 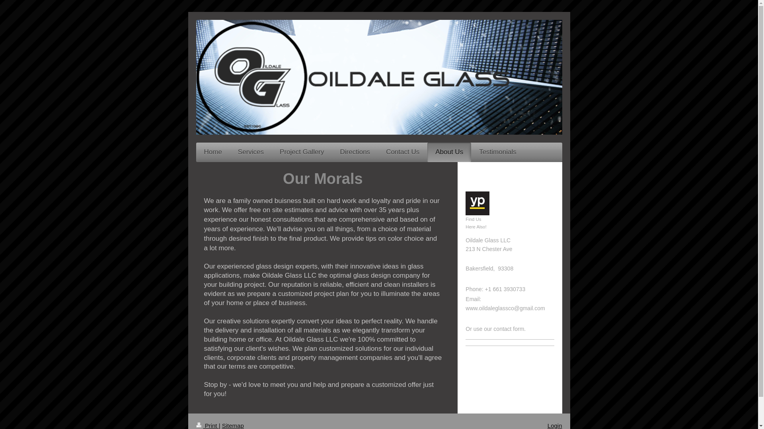 What do you see at coordinates (212, 152) in the screenshot?
I see `Home` at bounding box center [212, 152].